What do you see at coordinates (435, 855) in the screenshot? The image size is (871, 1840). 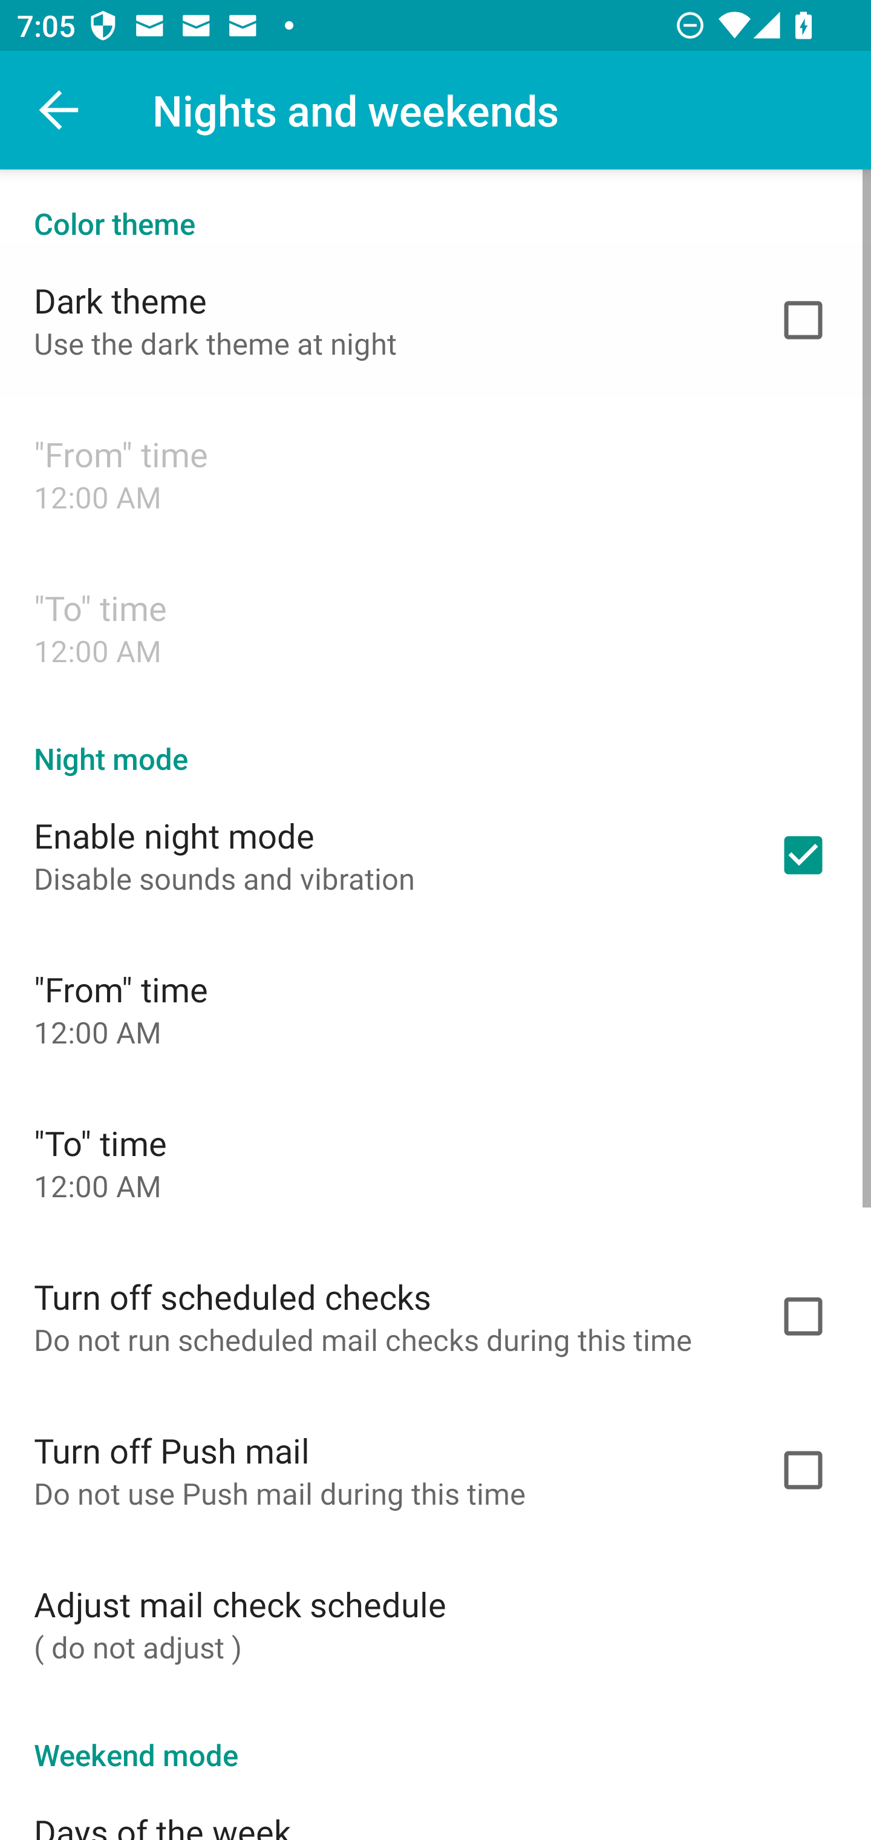 I see `Enable night mode Disable sounds and vibration` at bounding box center [435, 855].